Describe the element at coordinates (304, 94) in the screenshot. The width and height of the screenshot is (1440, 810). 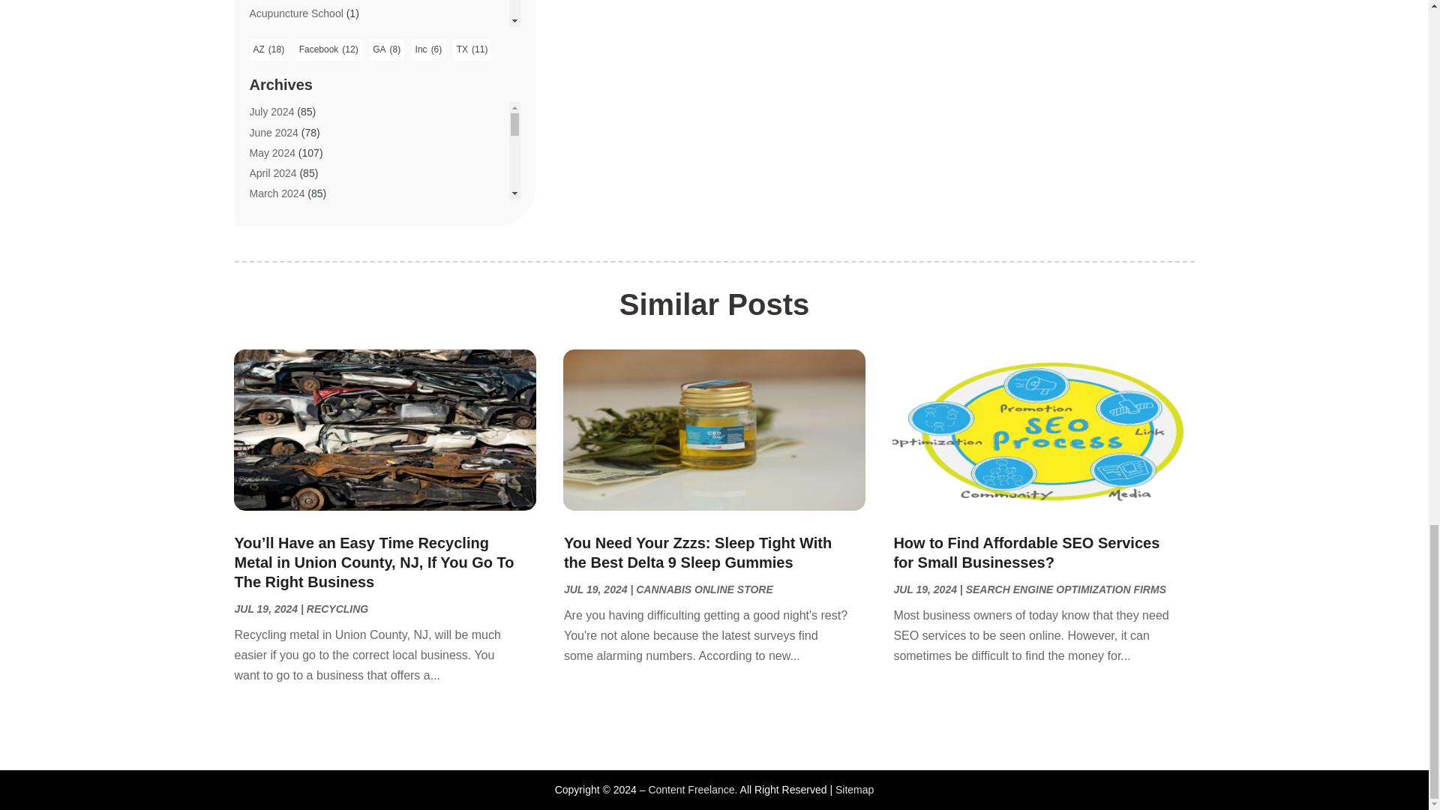
I see `Agriculture And Forestry` at that location.